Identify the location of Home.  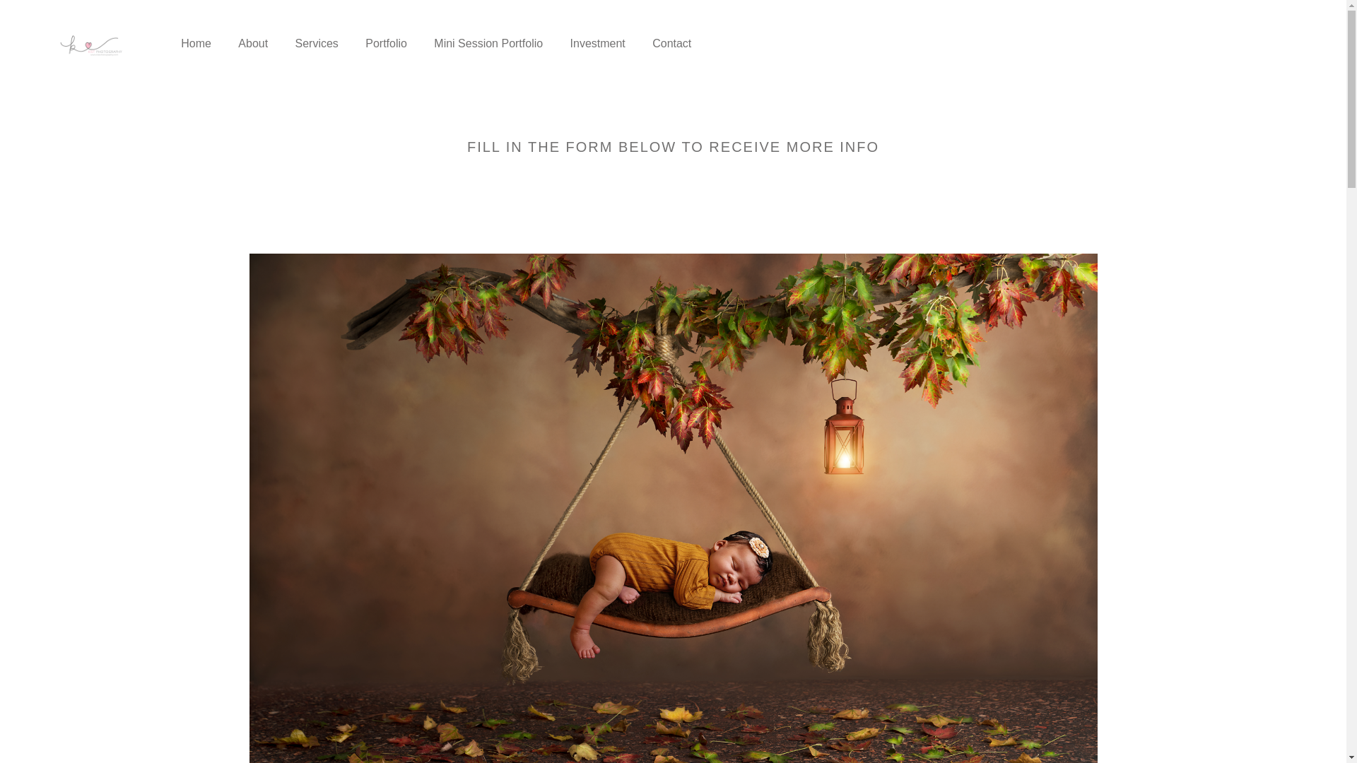
(196, 44).